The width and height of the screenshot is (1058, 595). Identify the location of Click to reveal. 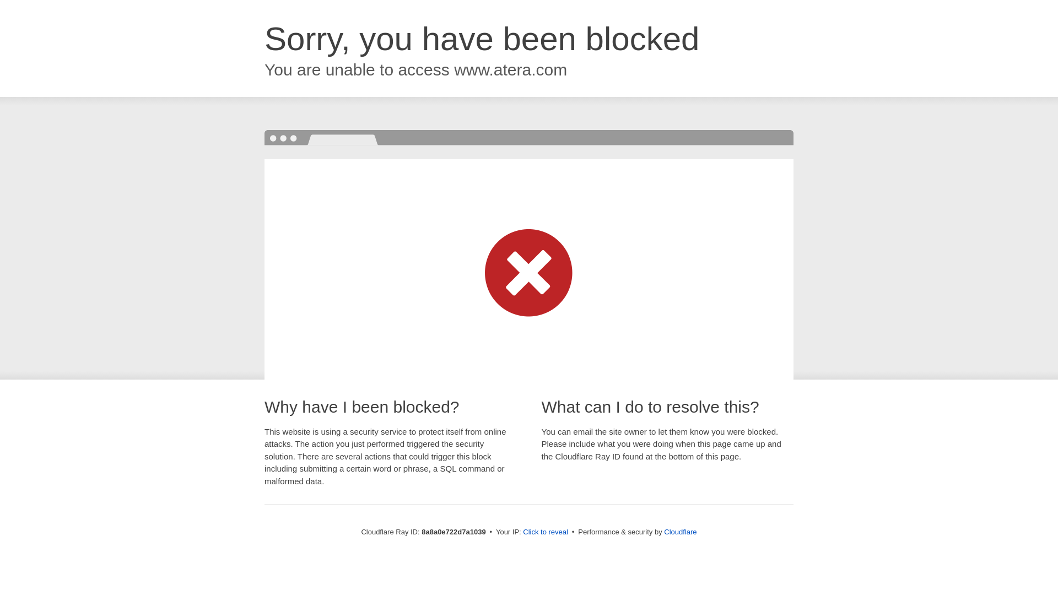
(546, 532).